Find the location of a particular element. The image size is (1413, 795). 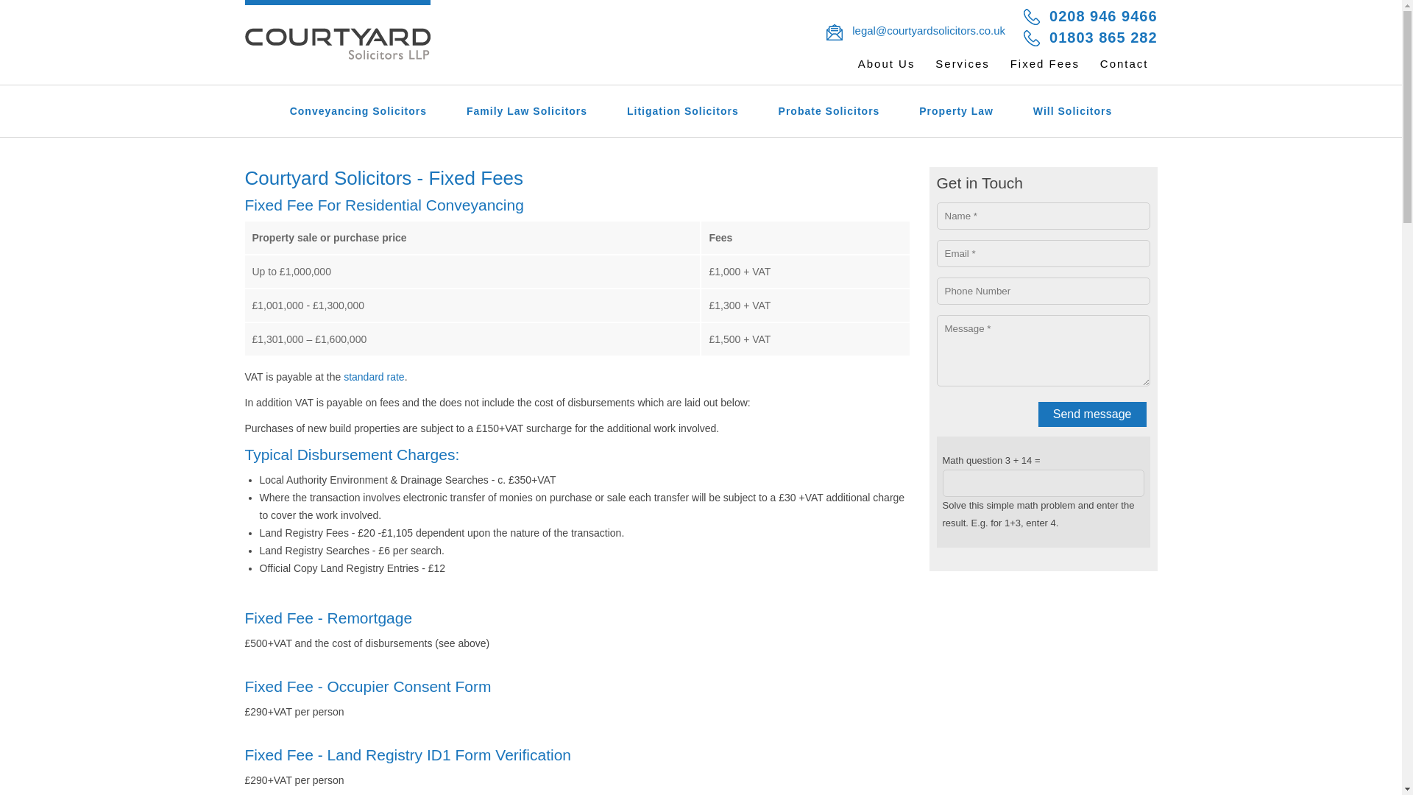

01803 865 282 is located at coordinates (1086, 39).